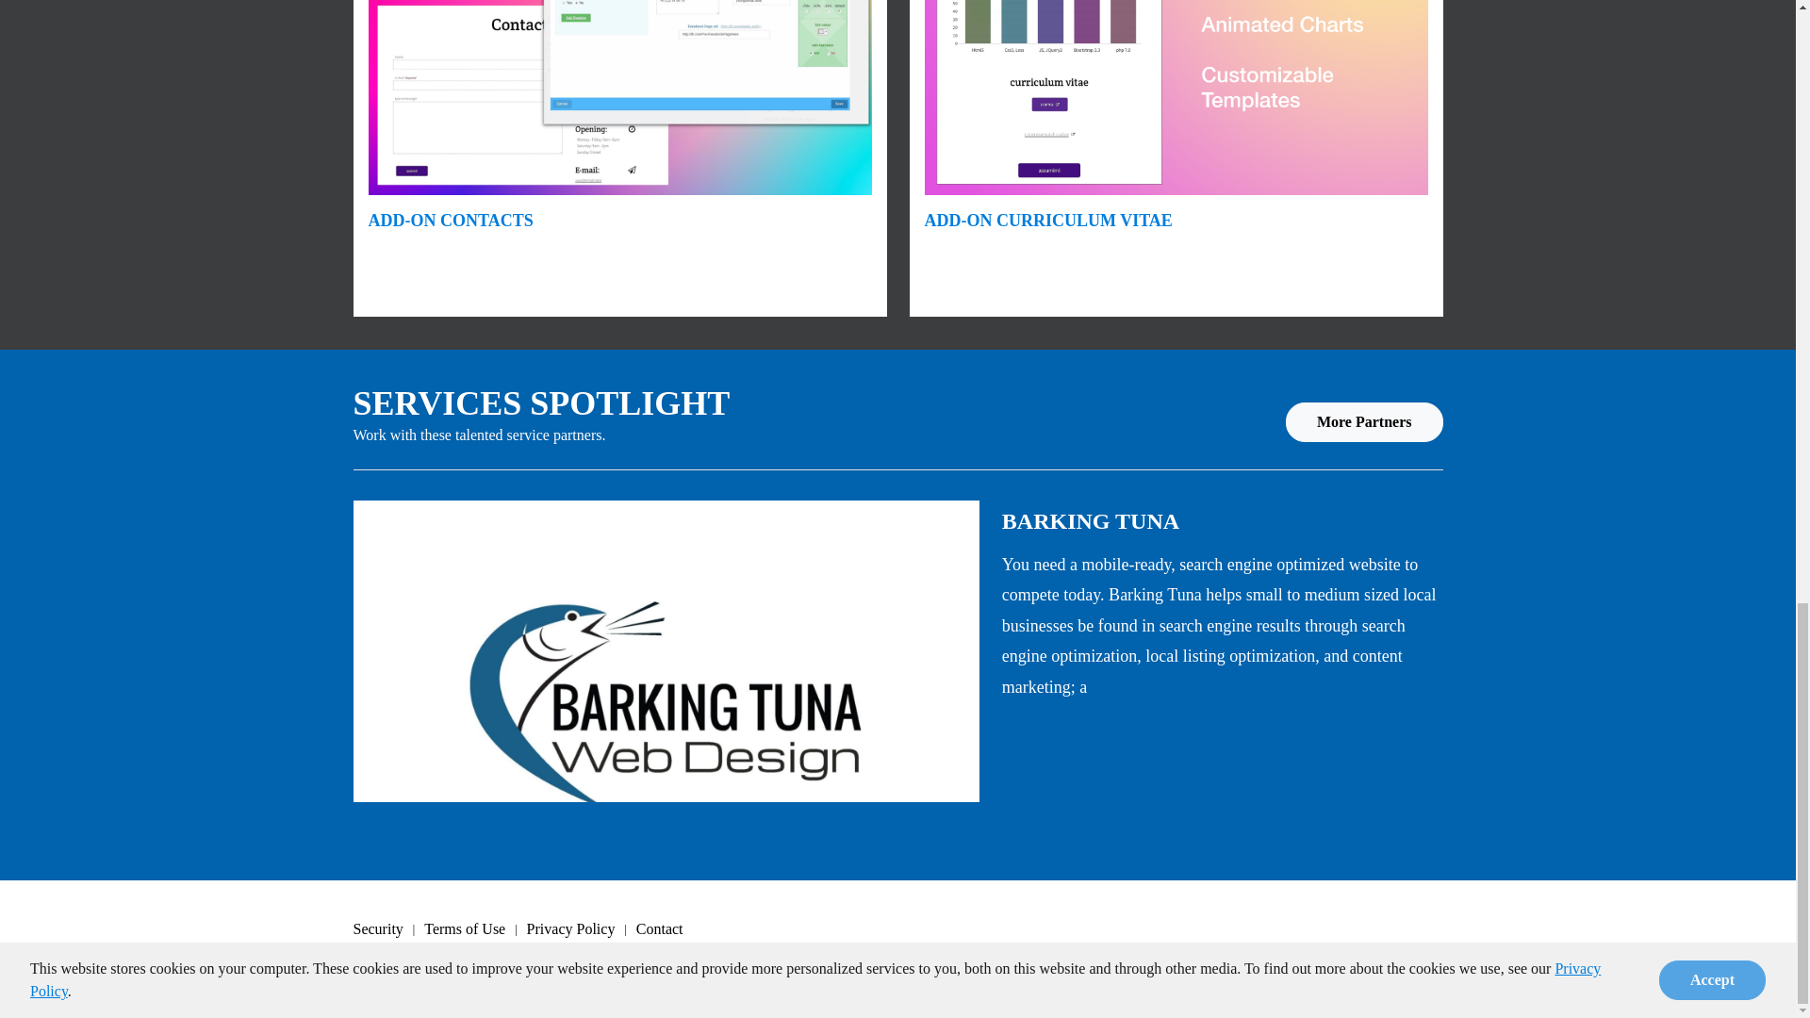 This screenshot has height=1018, width=1810. Describe the element at coordinates (1046, 221) in the screenshot. I see `ADD-ON CURRICULUM VITAE` at that location.